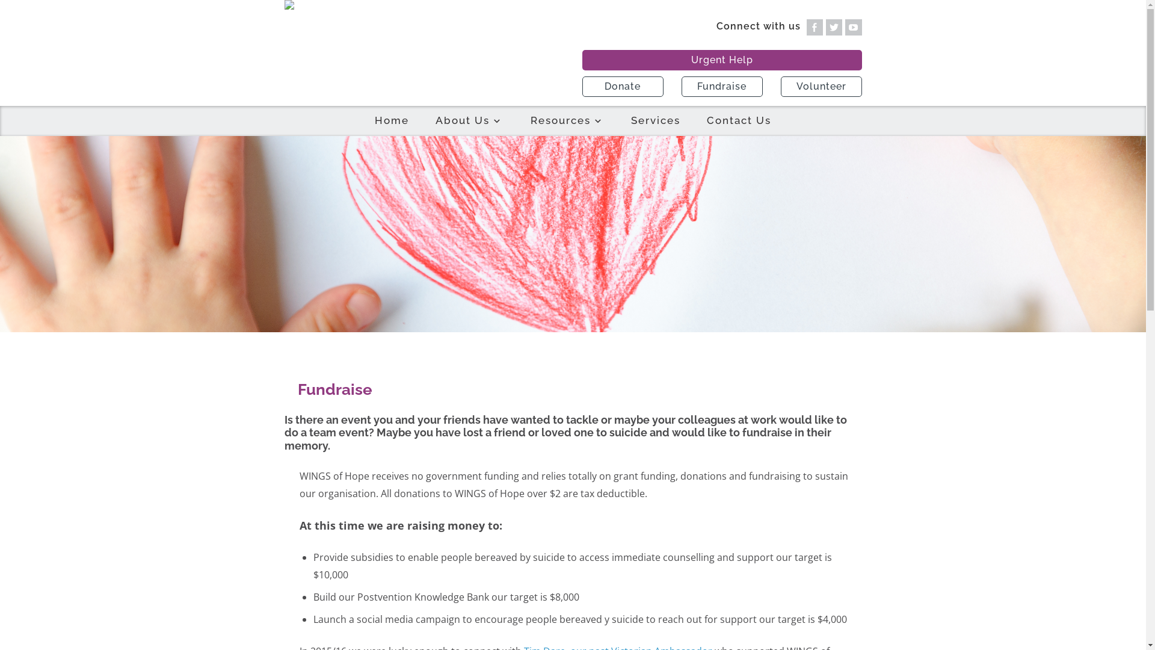  Describe the element at coordinates (656, 121) in the screenshot. I see `Services` at that location.